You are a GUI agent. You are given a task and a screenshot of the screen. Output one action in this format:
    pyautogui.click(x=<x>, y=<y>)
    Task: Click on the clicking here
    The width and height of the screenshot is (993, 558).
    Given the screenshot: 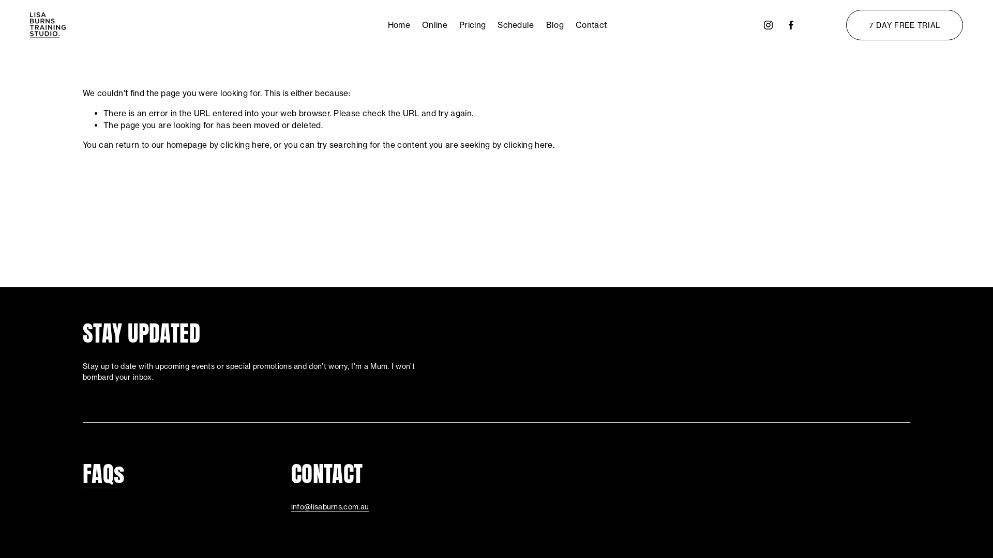 What is the action you would take?
    pyautogui.click(x=529, y=145)
    